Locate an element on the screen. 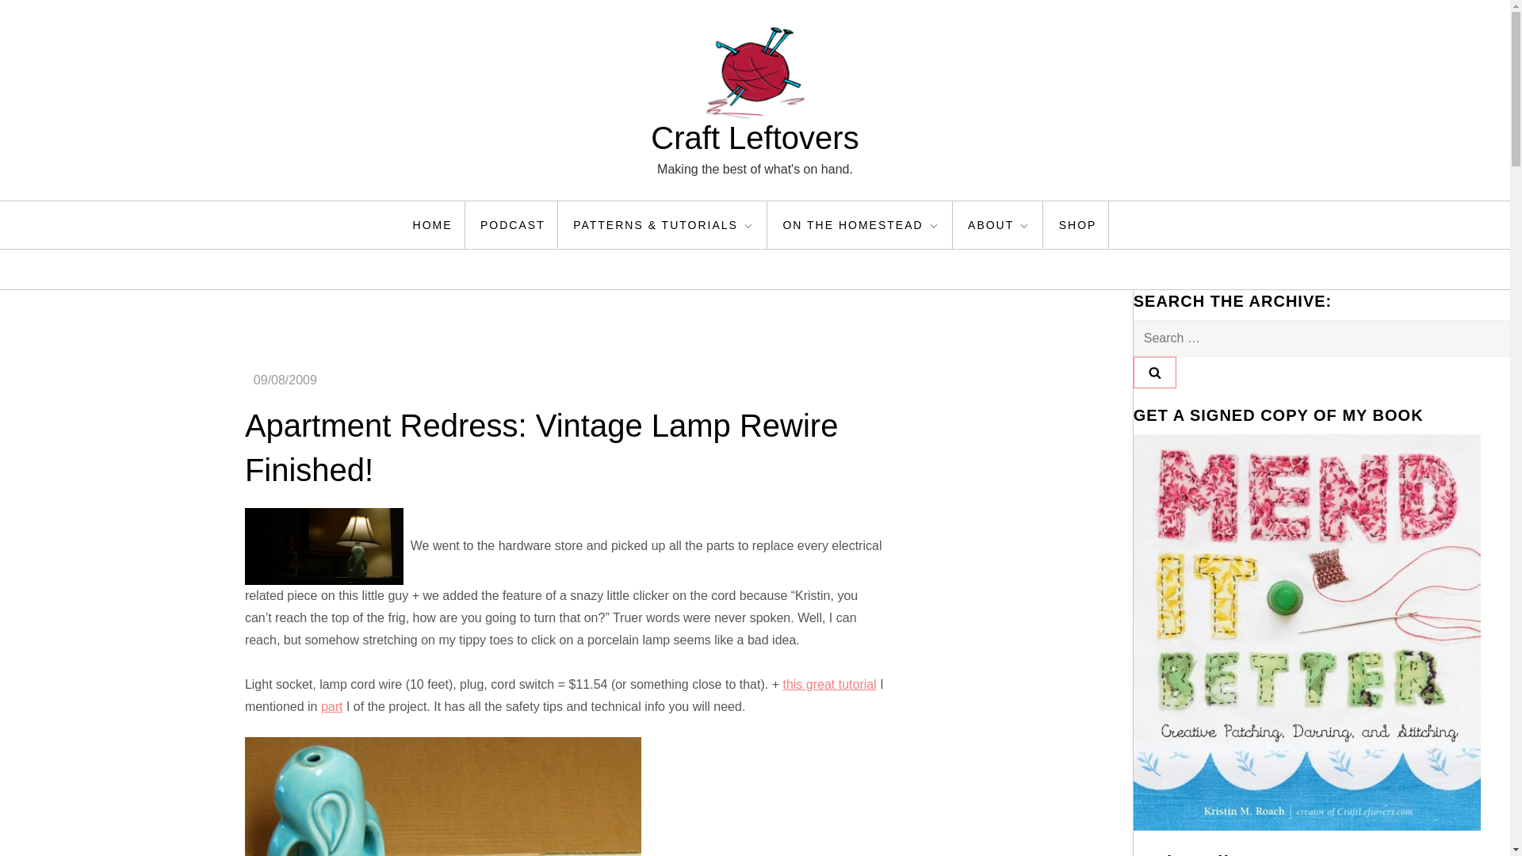 The width and height of the screenshot is (1522, 856). this great tutorial is located at coordinates (829, 684).